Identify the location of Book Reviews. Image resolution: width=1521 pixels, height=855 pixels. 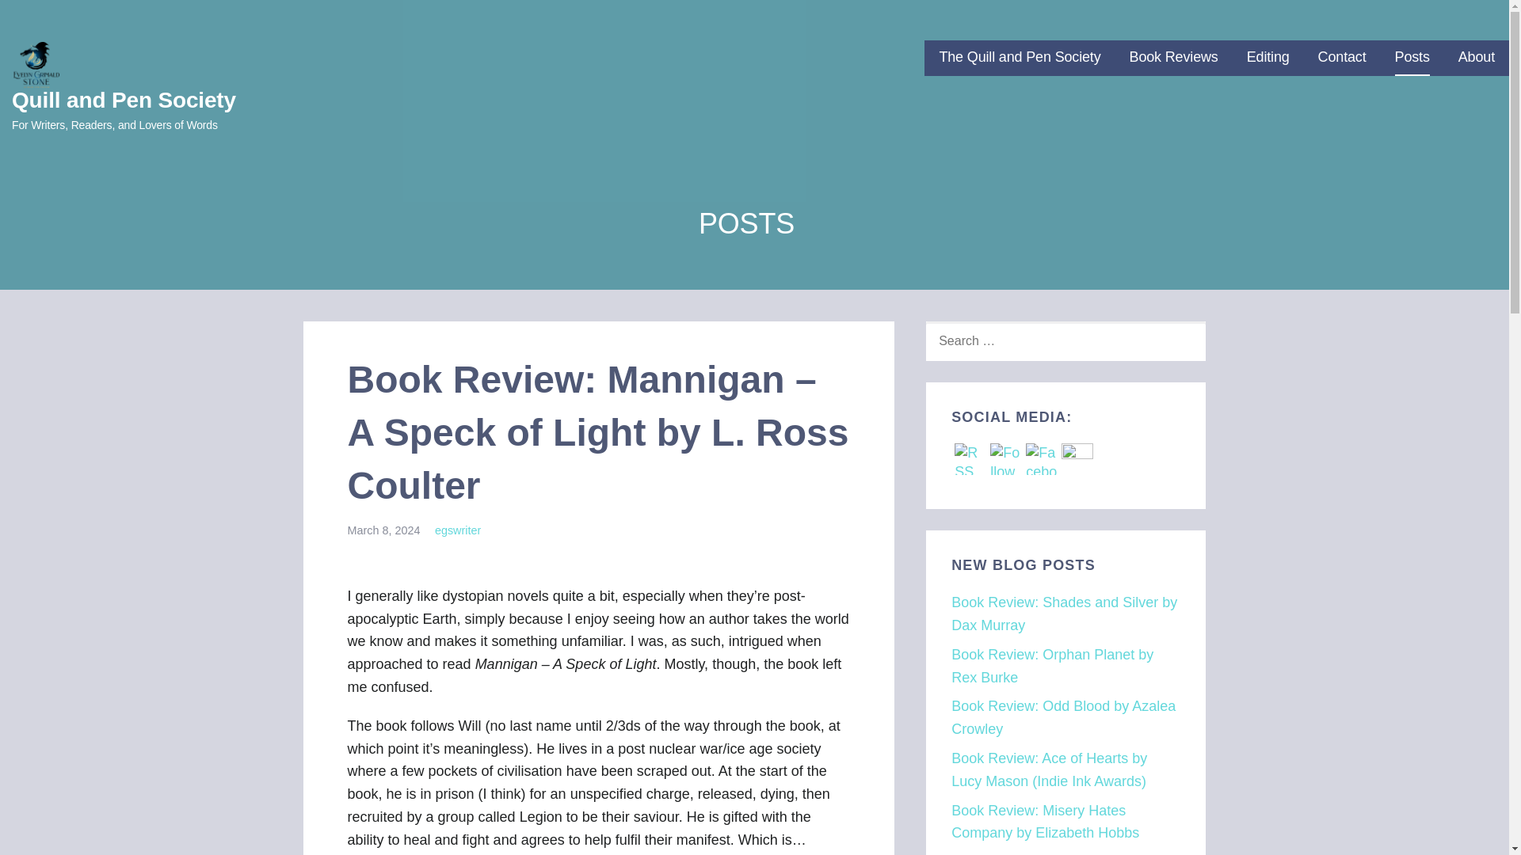
(1174, 58).